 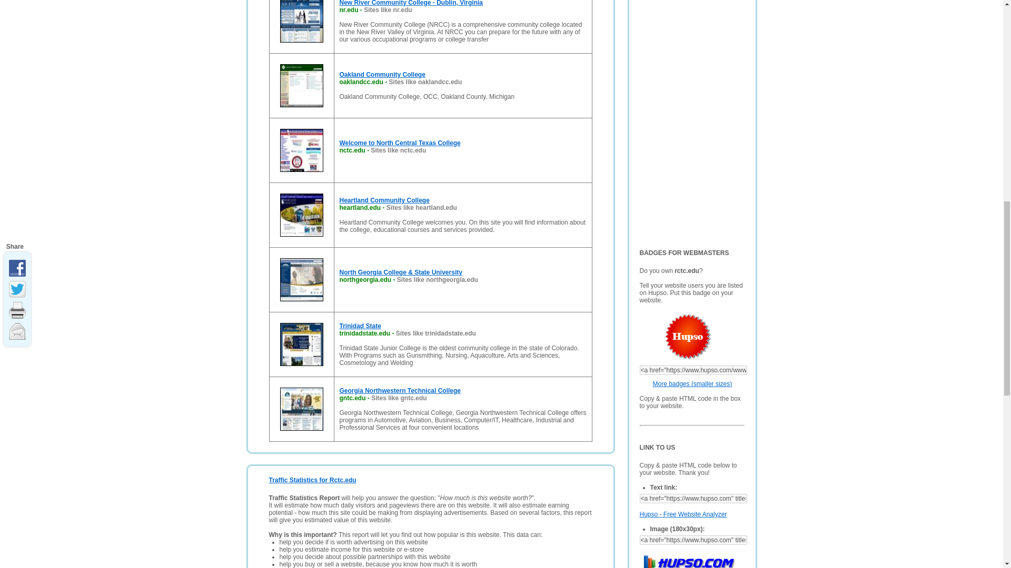 What do you see at coordinates (425, 82) in the screenshot?
I see `Sites like oaklandcc.edu` at bounding box center [425, 82].